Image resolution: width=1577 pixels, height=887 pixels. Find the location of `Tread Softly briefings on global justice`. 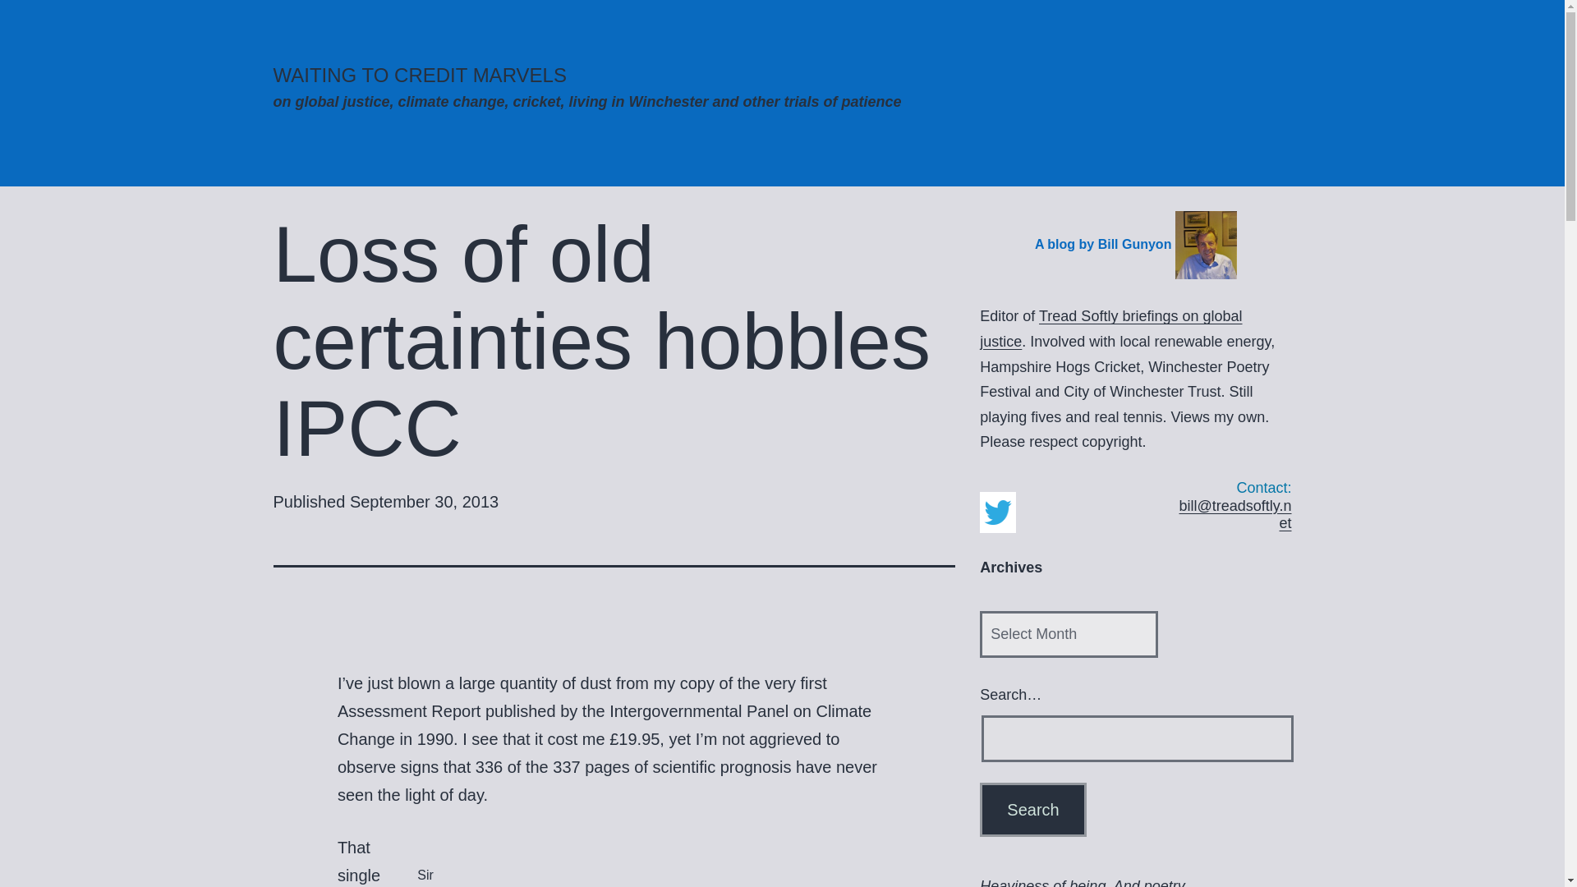

Tread Softly briefings on global justice is located at coordinates (1110, 329).